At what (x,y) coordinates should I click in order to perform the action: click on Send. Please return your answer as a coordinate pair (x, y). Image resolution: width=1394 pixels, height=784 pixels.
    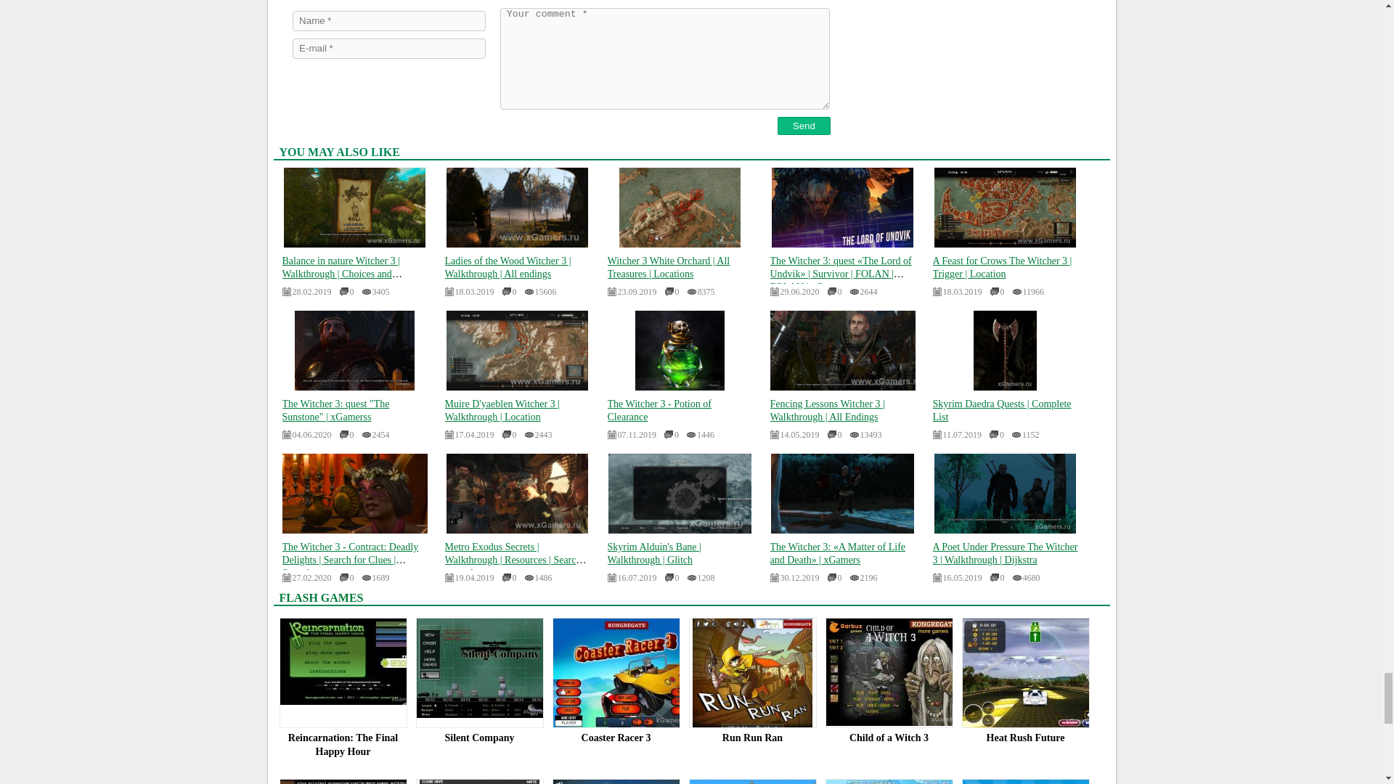
    Looking at the image, I should click on (804, 125).